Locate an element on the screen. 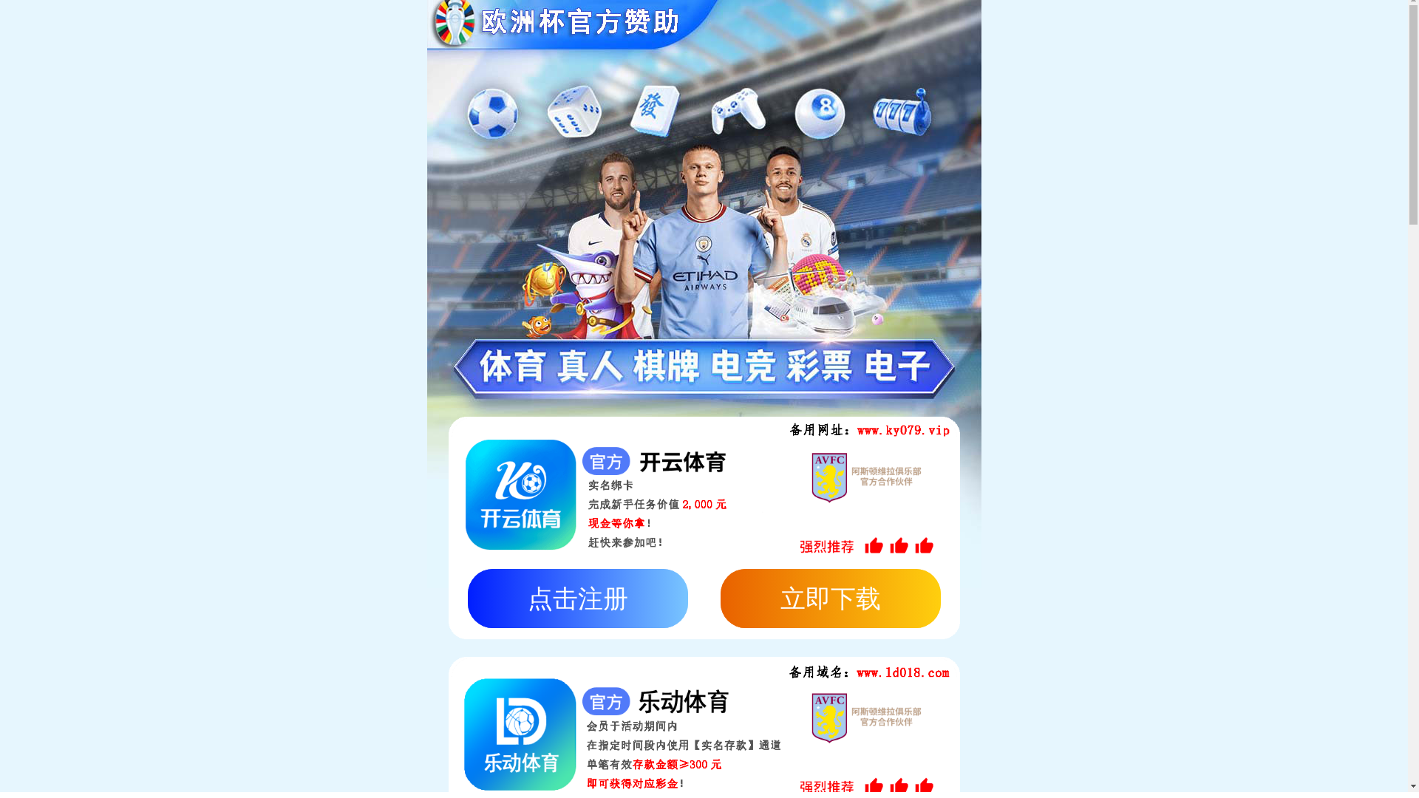 This screenshot has width=1419, height=798. Marketing is located at coordinates (894, 27).